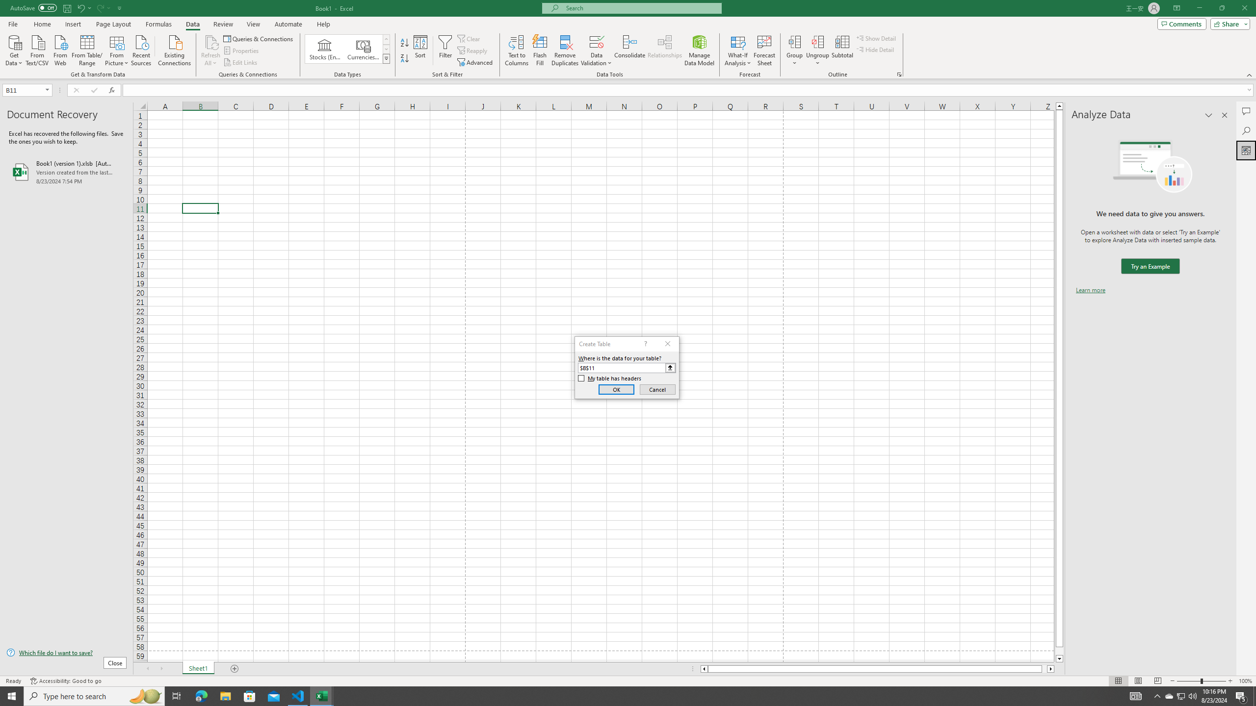  Describe the element at coordinates (738, 50) in the screenshot. I see `What-If Analysis` at that location.